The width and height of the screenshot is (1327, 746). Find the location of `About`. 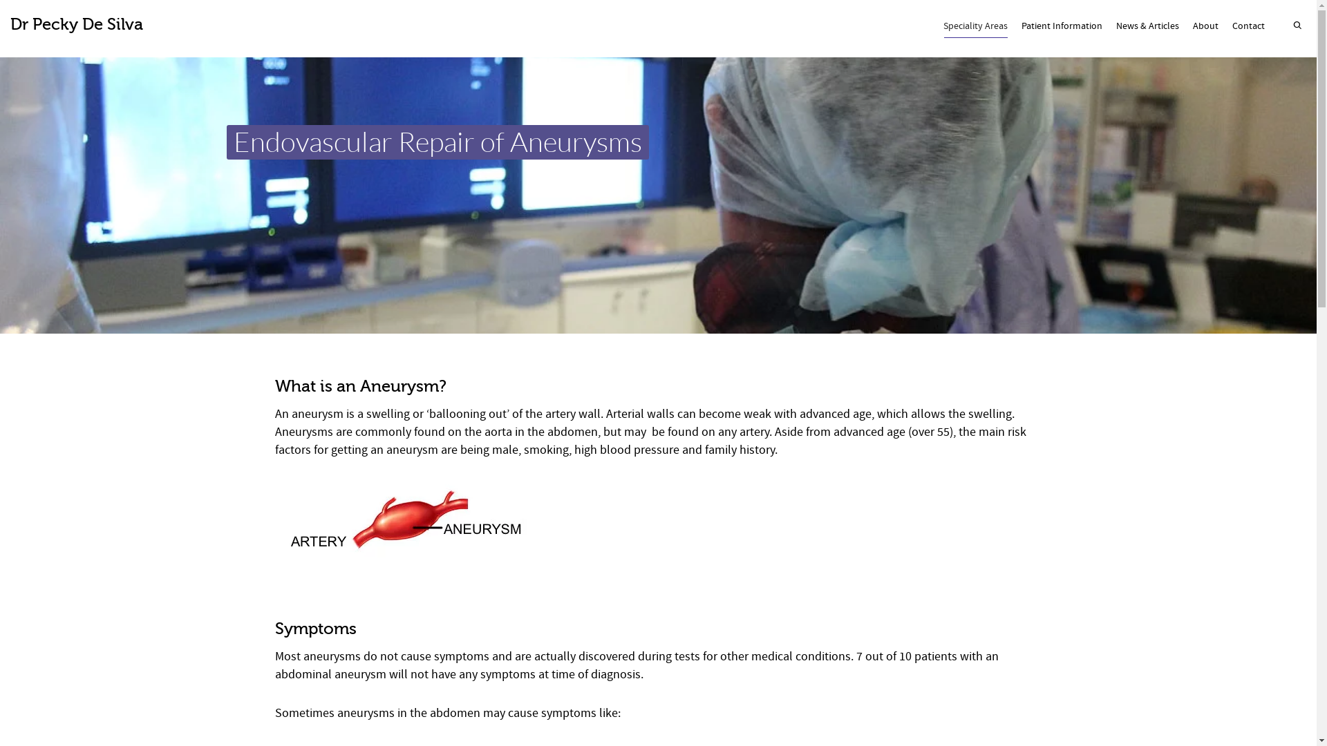

About is located at coordinates (1205, 27).